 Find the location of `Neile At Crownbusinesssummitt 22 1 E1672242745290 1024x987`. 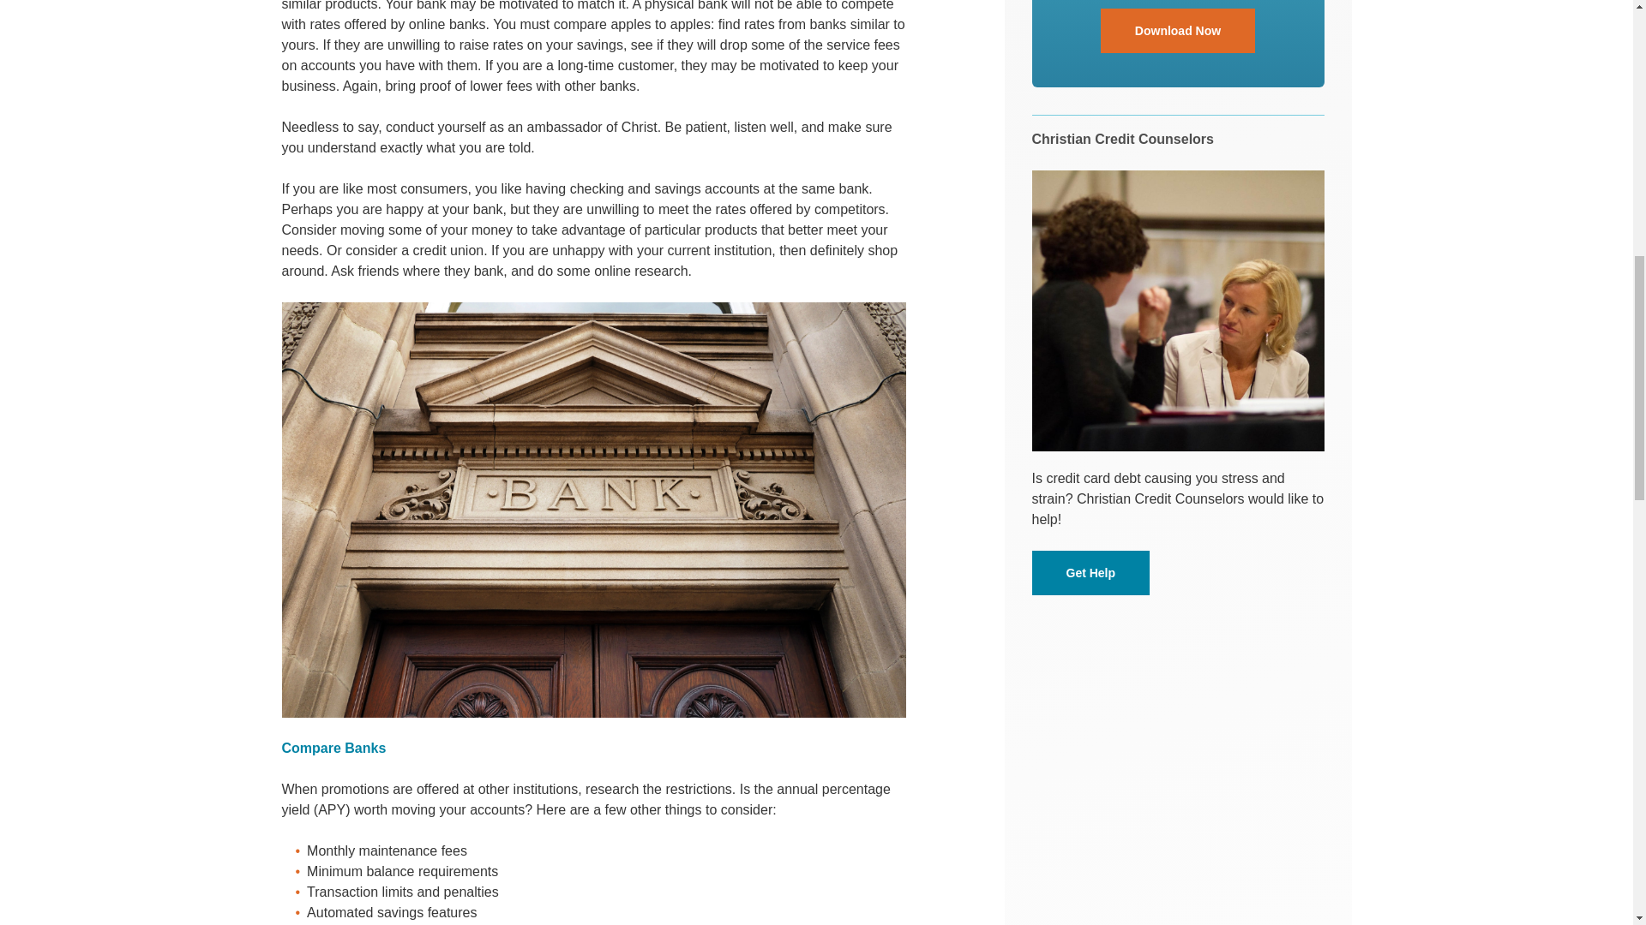

Neile At Crownbusinesssummitt 22 1 E1672242745290 1024x987 is located at coordinates (1178, 311).